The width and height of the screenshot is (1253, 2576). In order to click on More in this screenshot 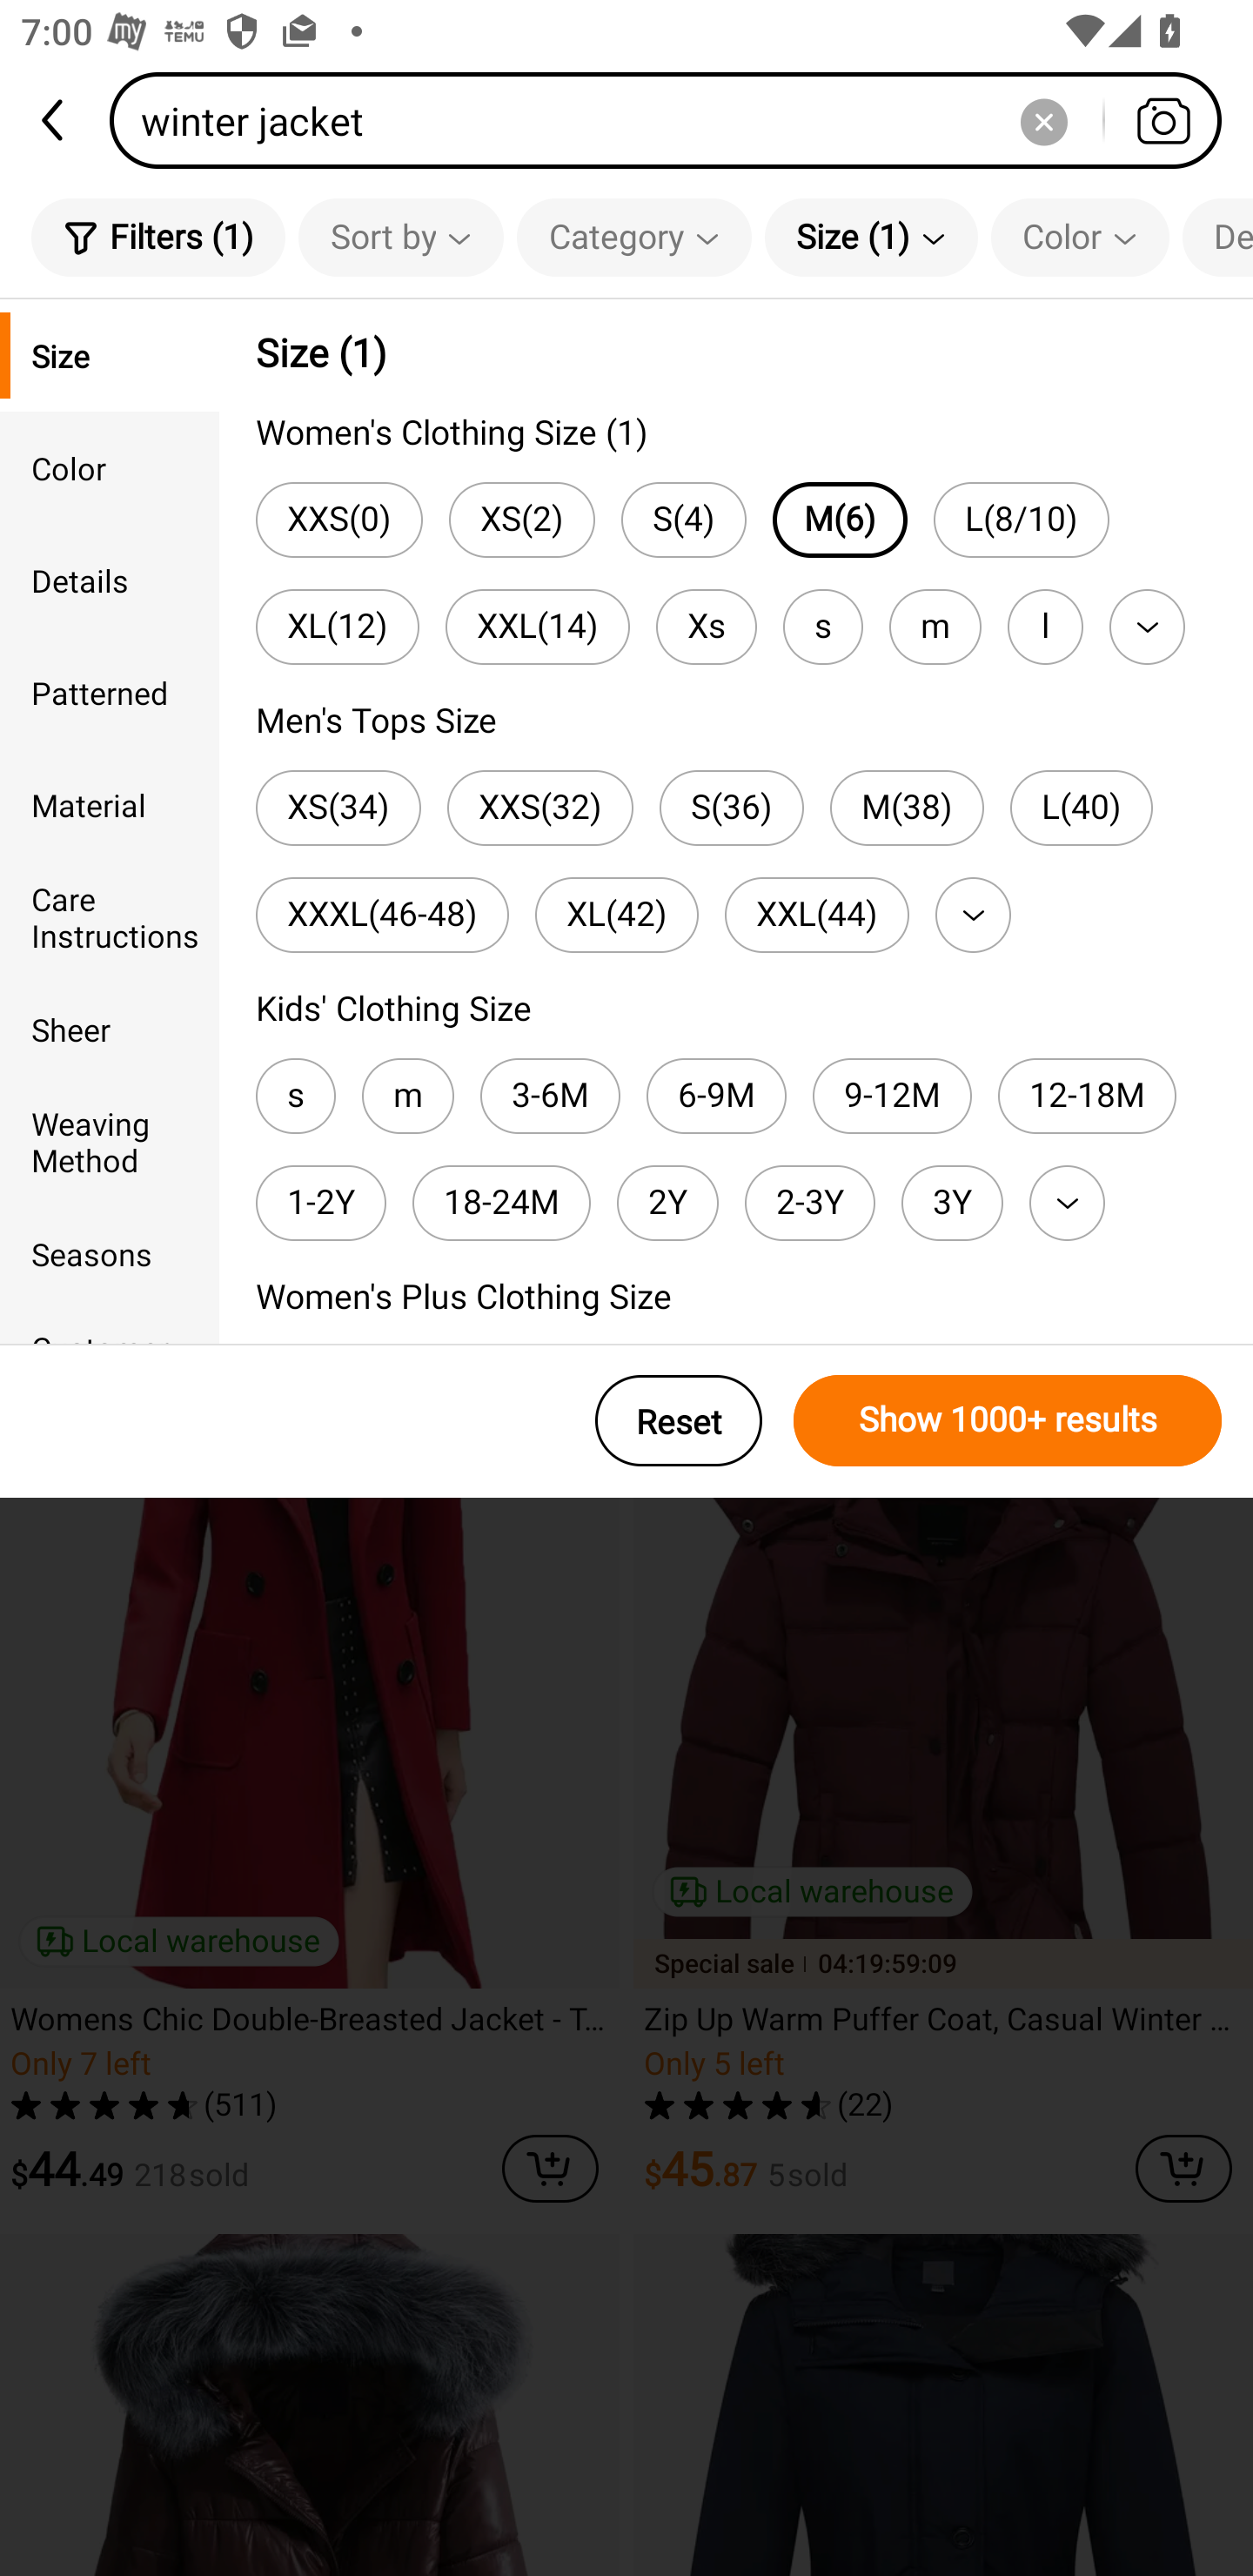, I will do `click(1147, 627)`.